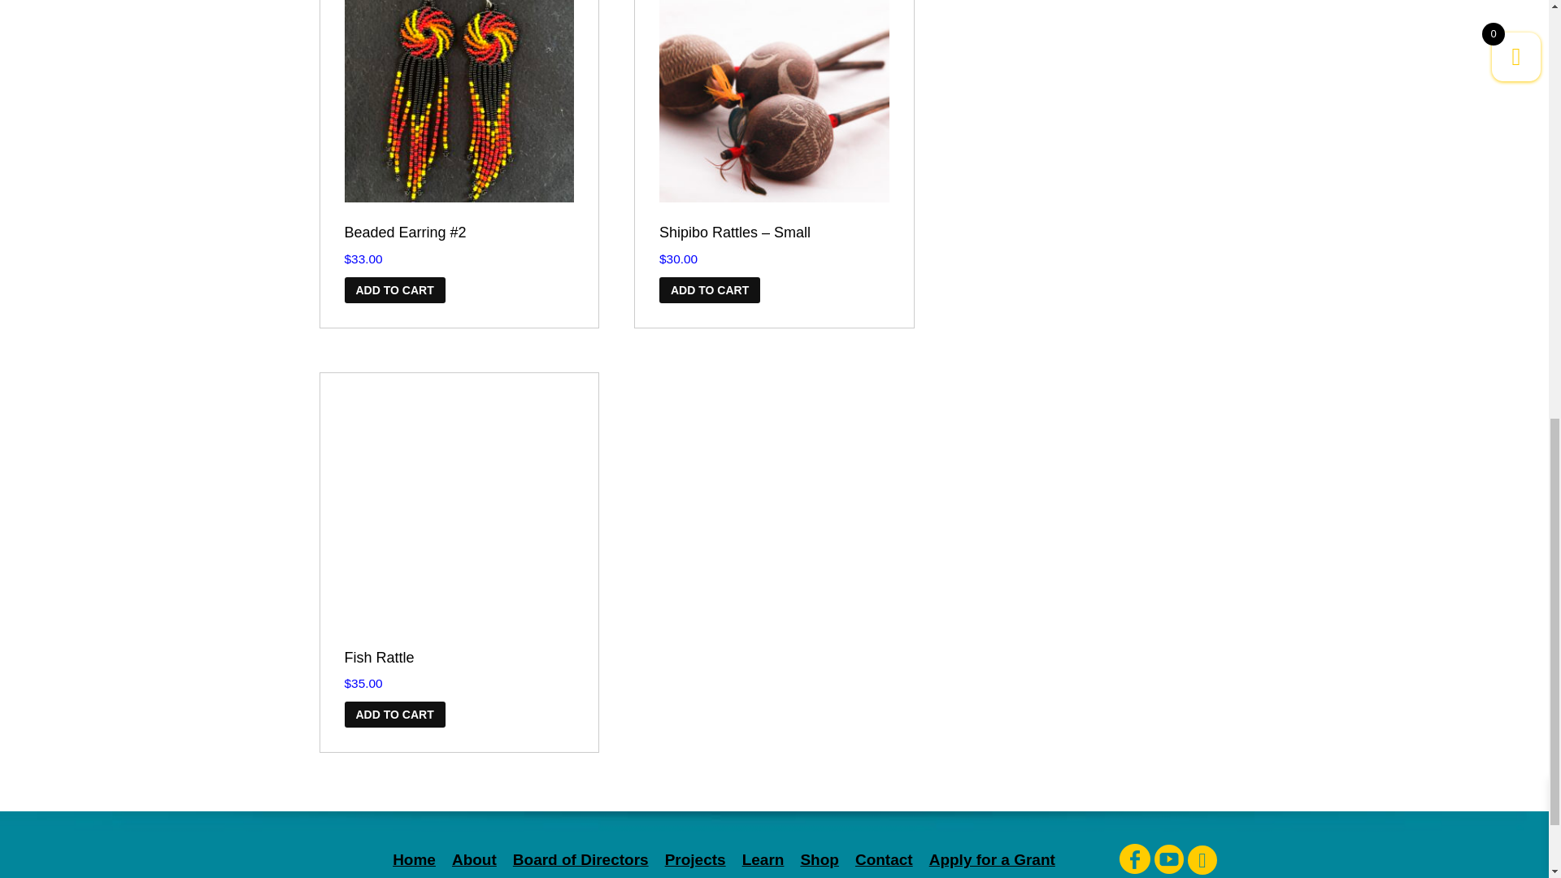  Describe the element at coordinates (992, 859) in the screenshot. I see `Apply for a Grant` at that location.